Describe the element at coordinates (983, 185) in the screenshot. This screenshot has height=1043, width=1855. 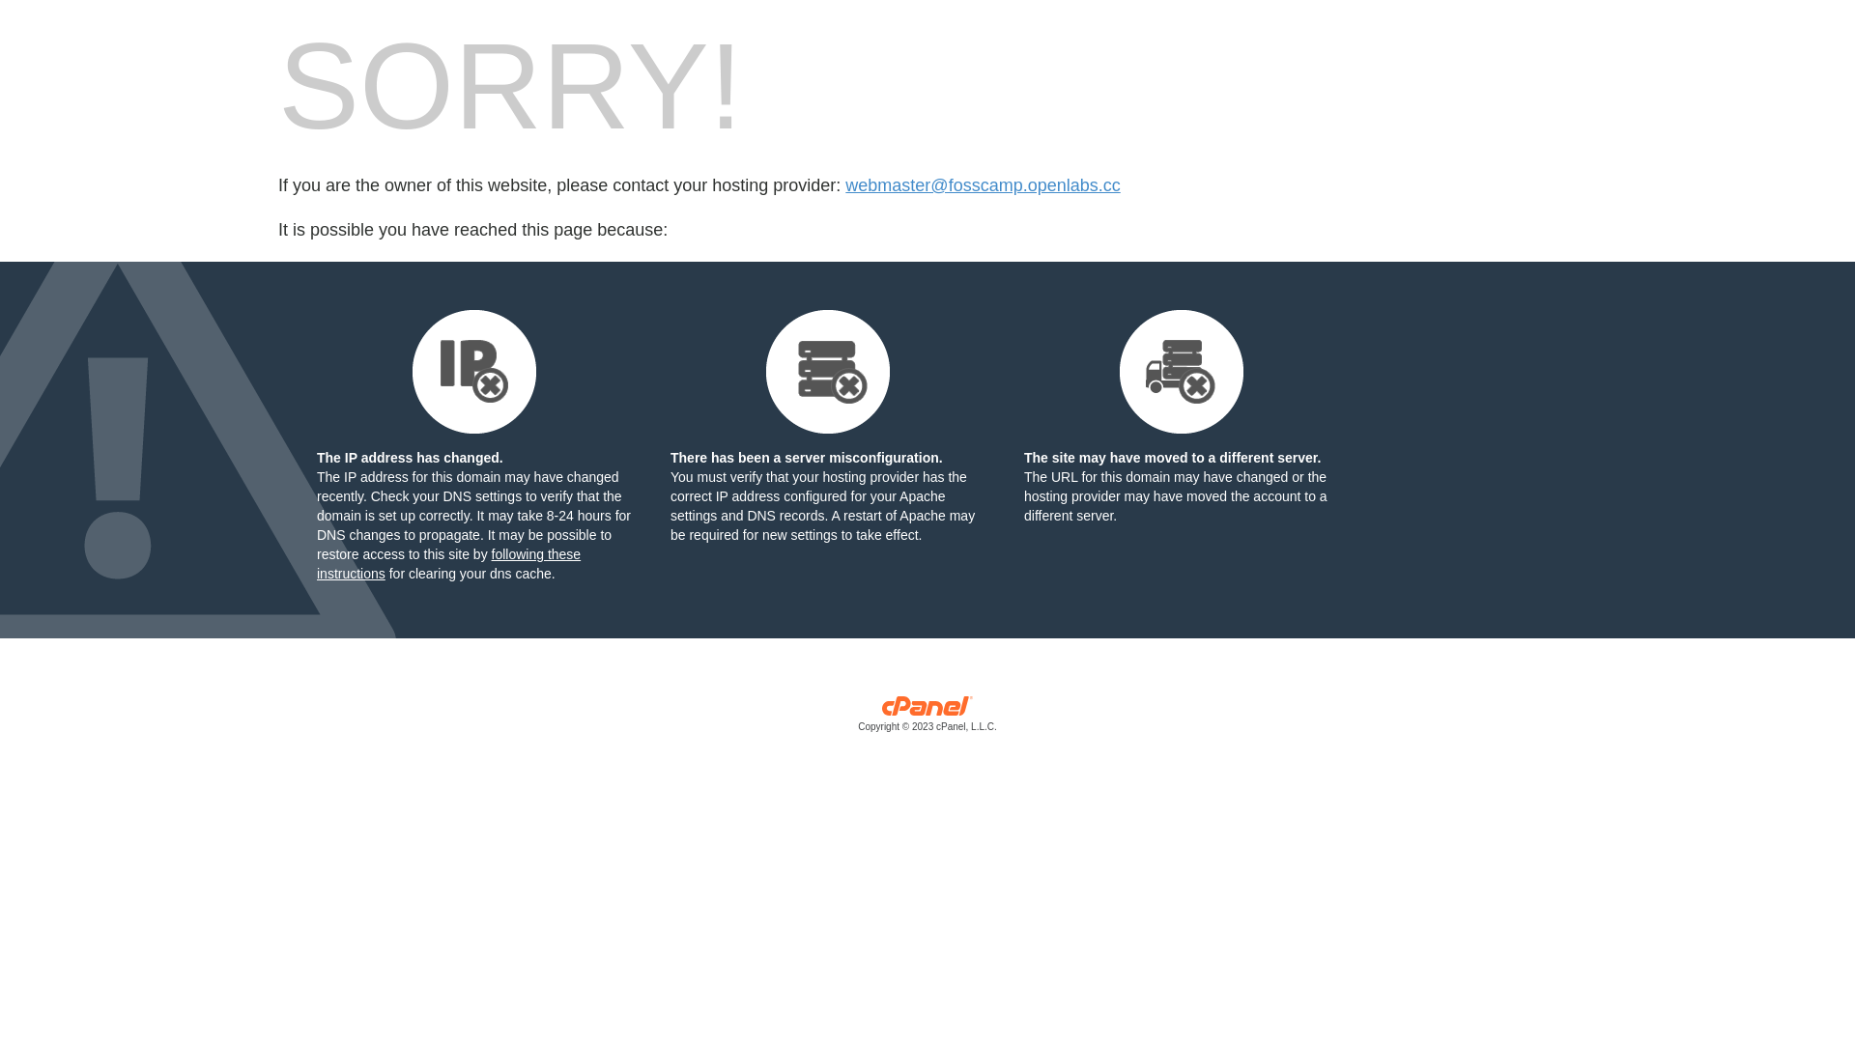
I see `webmaster@fosscamp.openlabs.cc` at that location.